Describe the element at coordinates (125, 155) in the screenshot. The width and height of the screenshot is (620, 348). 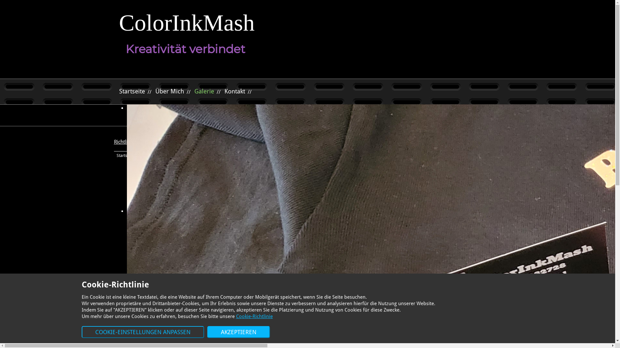
I see `Startseite` at that location.